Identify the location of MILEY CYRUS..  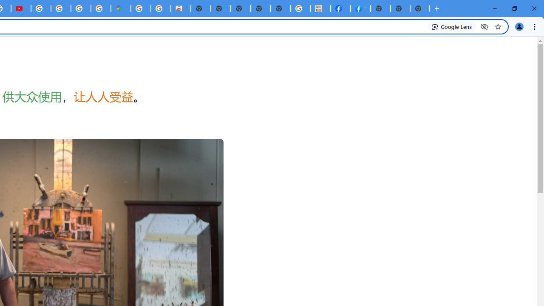
(320, 8).